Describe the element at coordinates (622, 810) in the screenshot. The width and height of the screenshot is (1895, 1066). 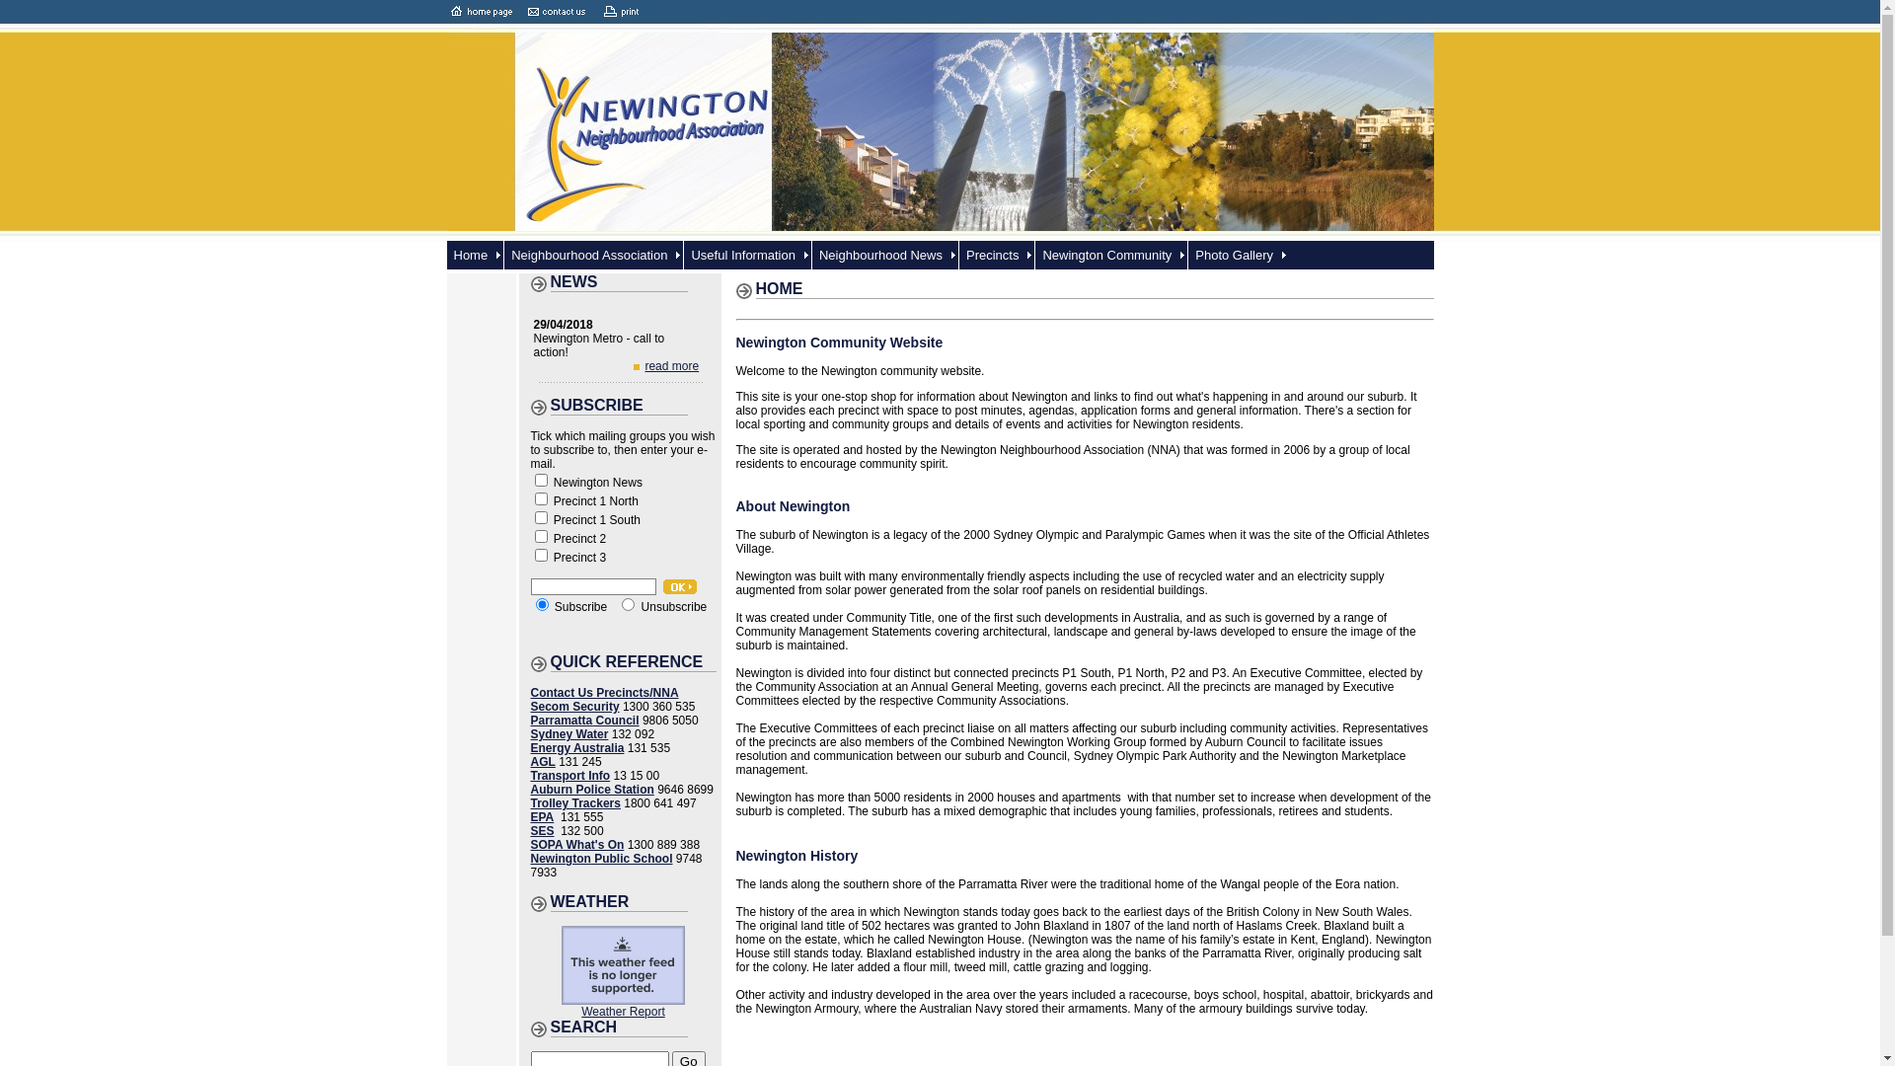
I see `Trolley Trackers` at that location.